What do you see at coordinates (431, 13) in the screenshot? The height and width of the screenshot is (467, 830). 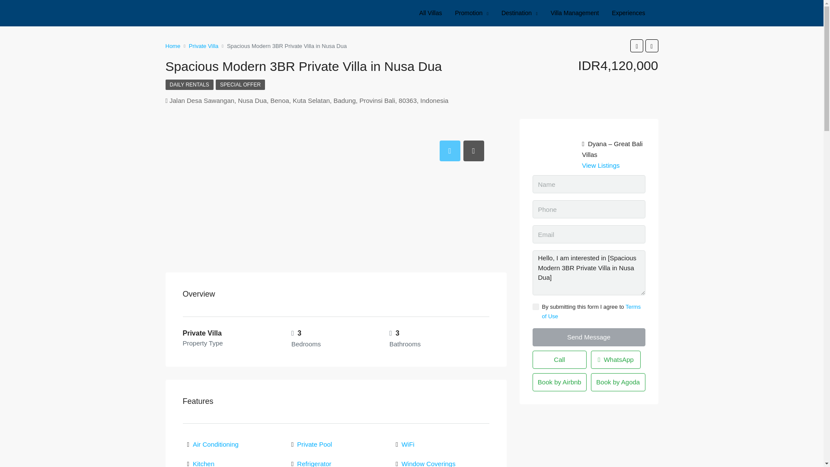 I see `All Villas` at bounding box center [431, 13].